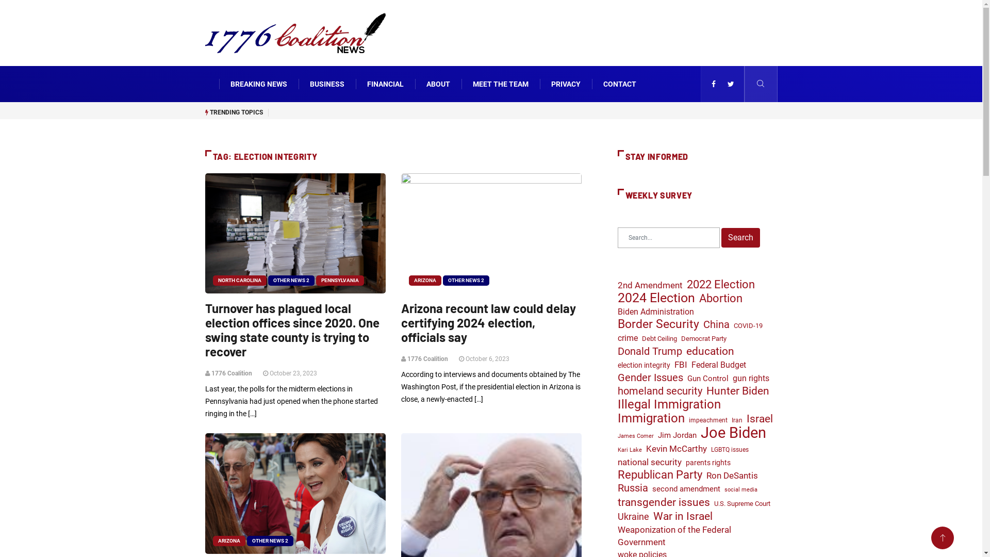  I want to click on Illegal Immigration, so click(669, 404).